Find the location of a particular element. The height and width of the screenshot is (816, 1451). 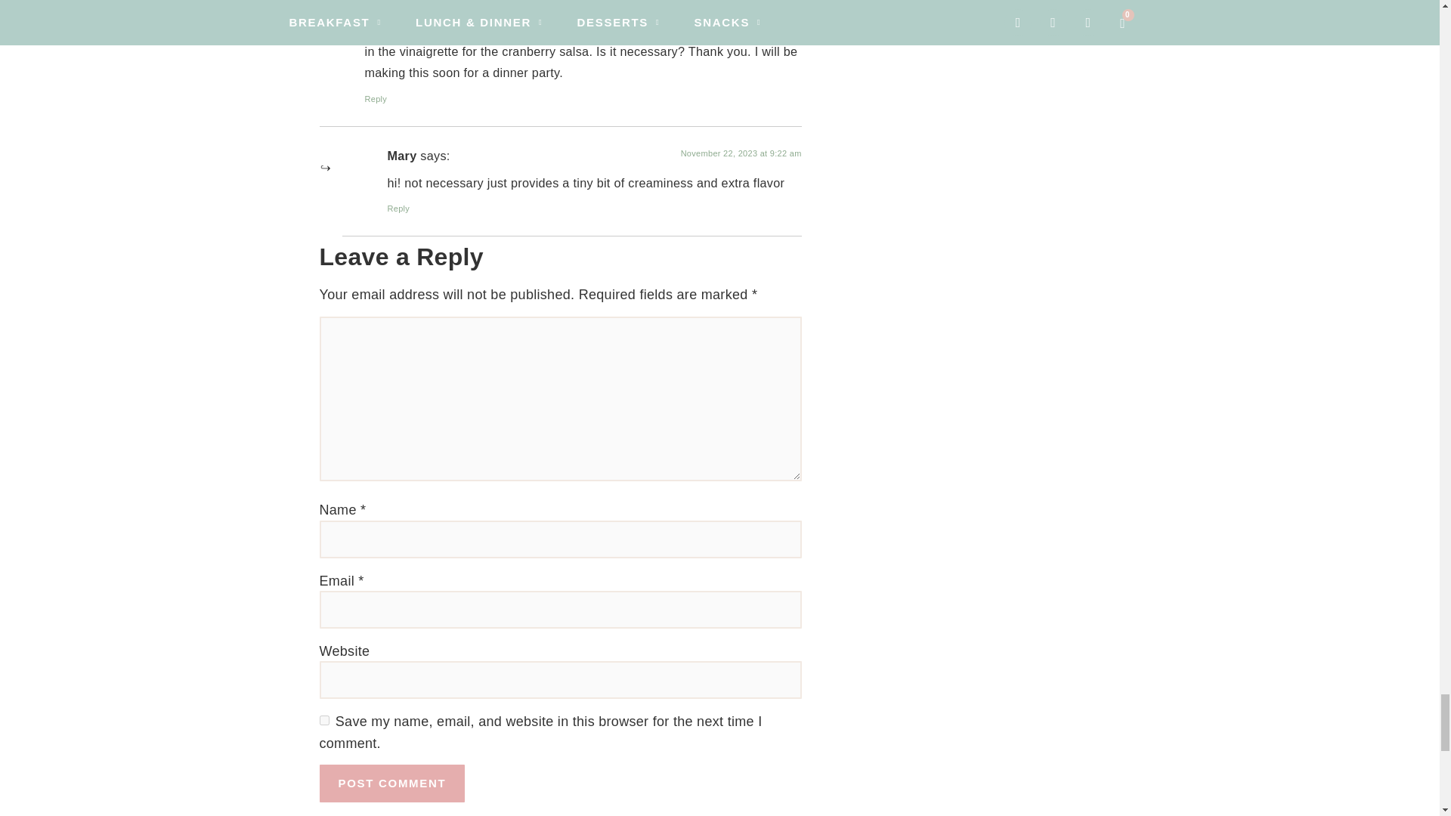

yes is located at coordinates (323, 721).